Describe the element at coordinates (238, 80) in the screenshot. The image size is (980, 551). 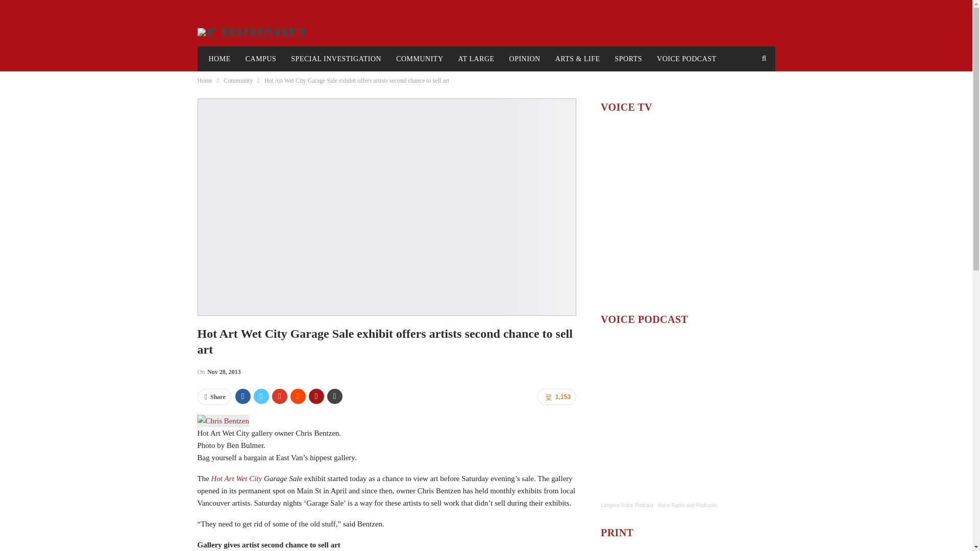
I see `Community` at that location.